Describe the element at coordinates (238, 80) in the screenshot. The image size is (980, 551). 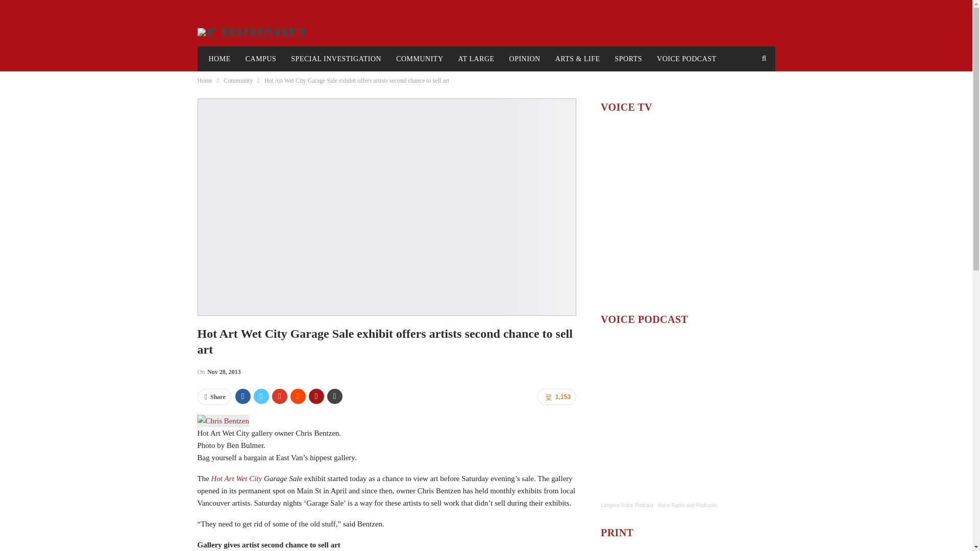
I see `Community` at that location.